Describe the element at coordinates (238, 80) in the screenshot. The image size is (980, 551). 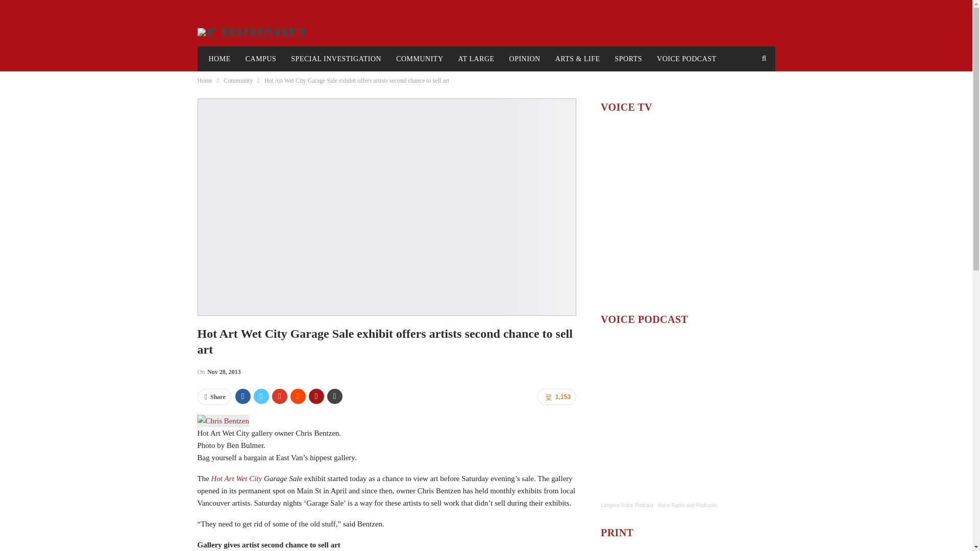
I see `Community` at that location.